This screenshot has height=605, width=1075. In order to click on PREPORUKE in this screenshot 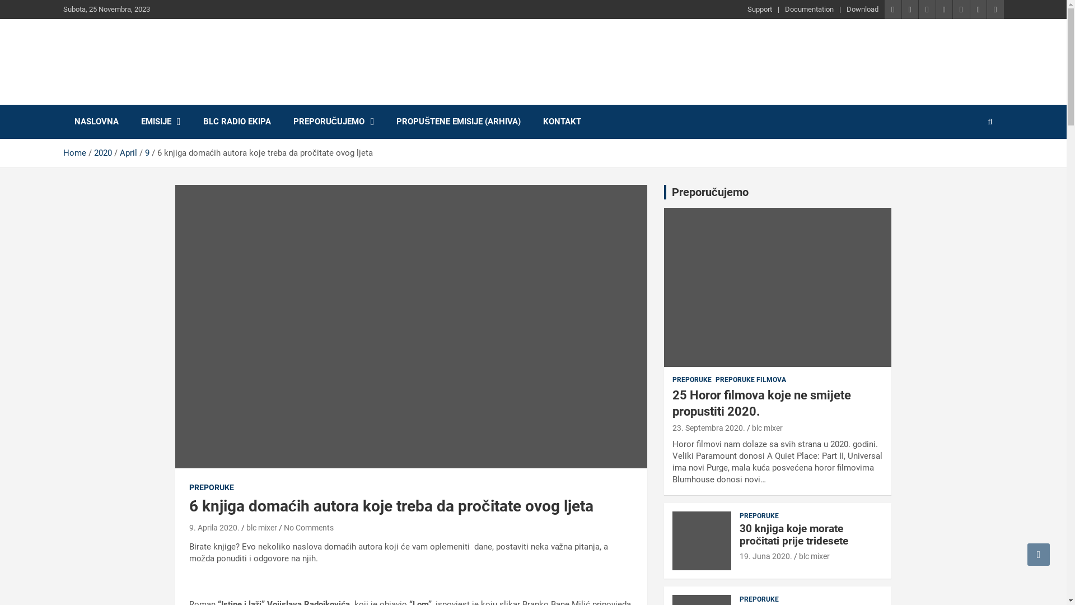, I will do `click(692, 380)`.